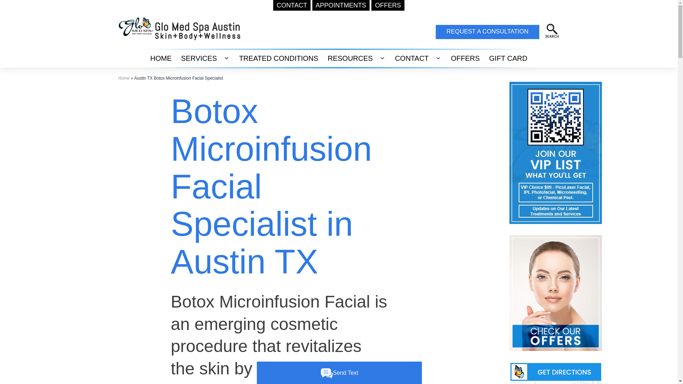 This screenshot has width=683, height=384. Describe the element at coordinates (226, 58) in the screenshot. I see `Open menu` at that location.